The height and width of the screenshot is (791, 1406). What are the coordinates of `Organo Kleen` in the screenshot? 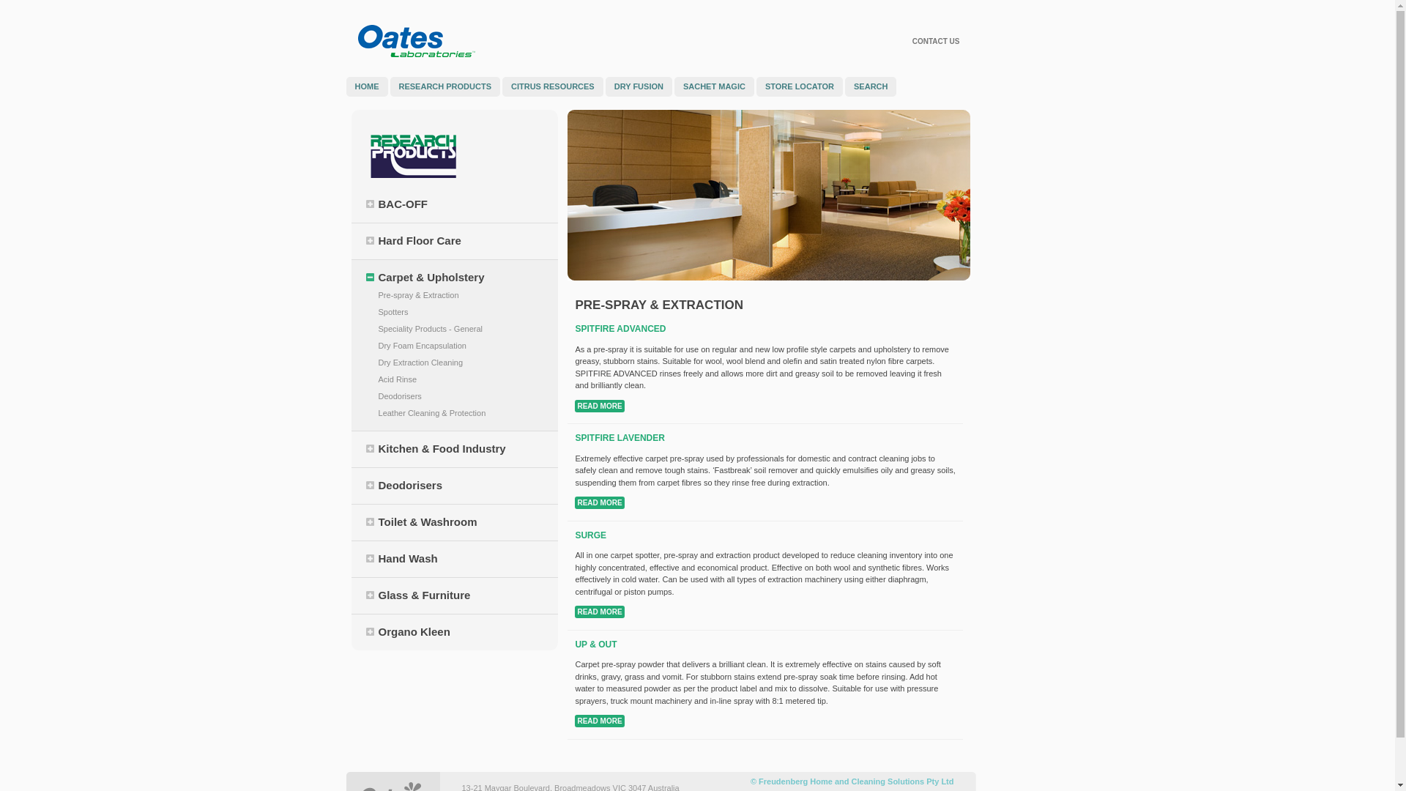 It's located at (409, 631).